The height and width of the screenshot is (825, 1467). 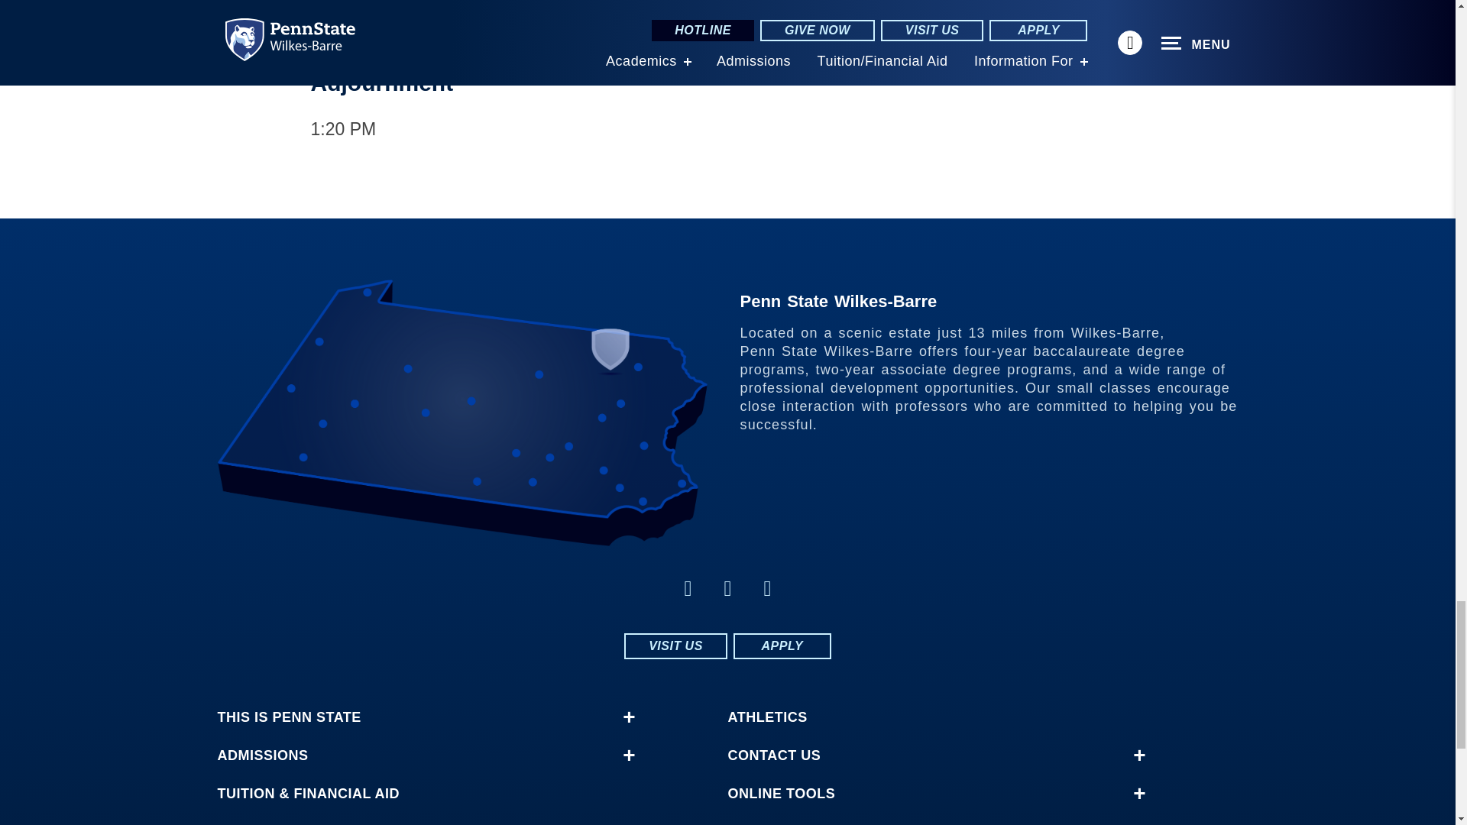 I want to click on facebook, so click(x=727, y=588).